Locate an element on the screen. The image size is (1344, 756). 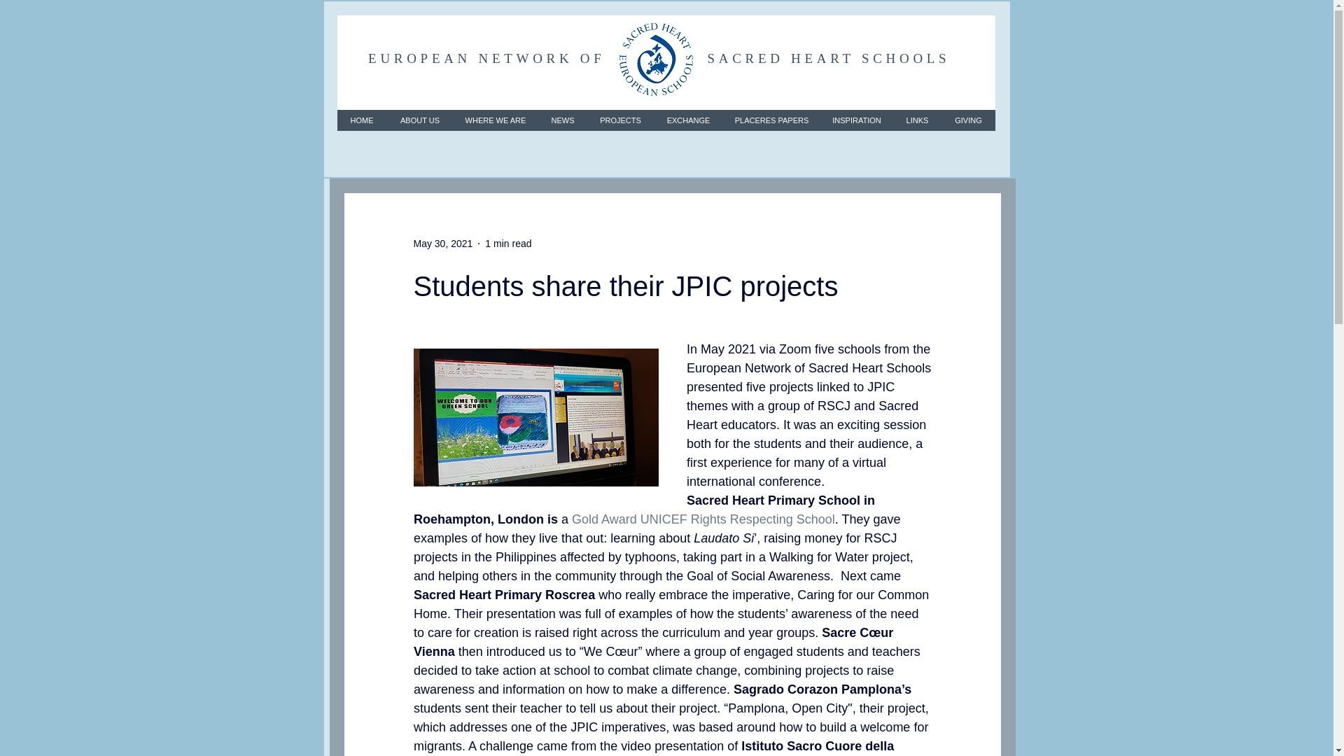
HOME is located at coordinates (361, 120).